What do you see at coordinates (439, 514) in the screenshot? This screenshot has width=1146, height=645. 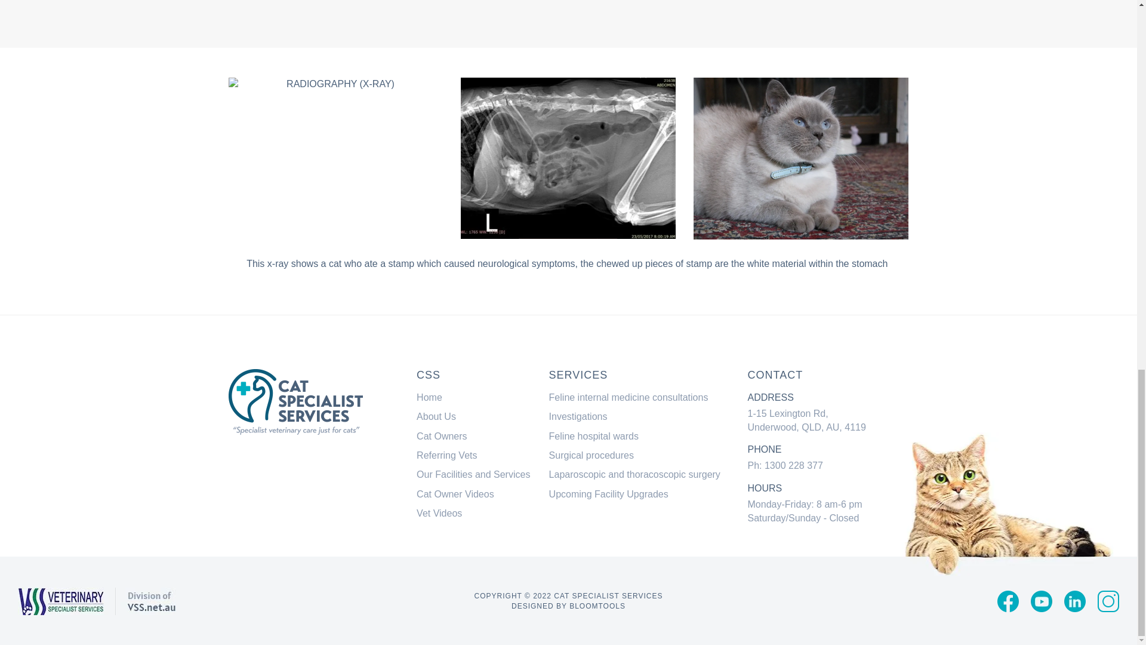 I see `Vet Videos` at bounding box center [439, 514].